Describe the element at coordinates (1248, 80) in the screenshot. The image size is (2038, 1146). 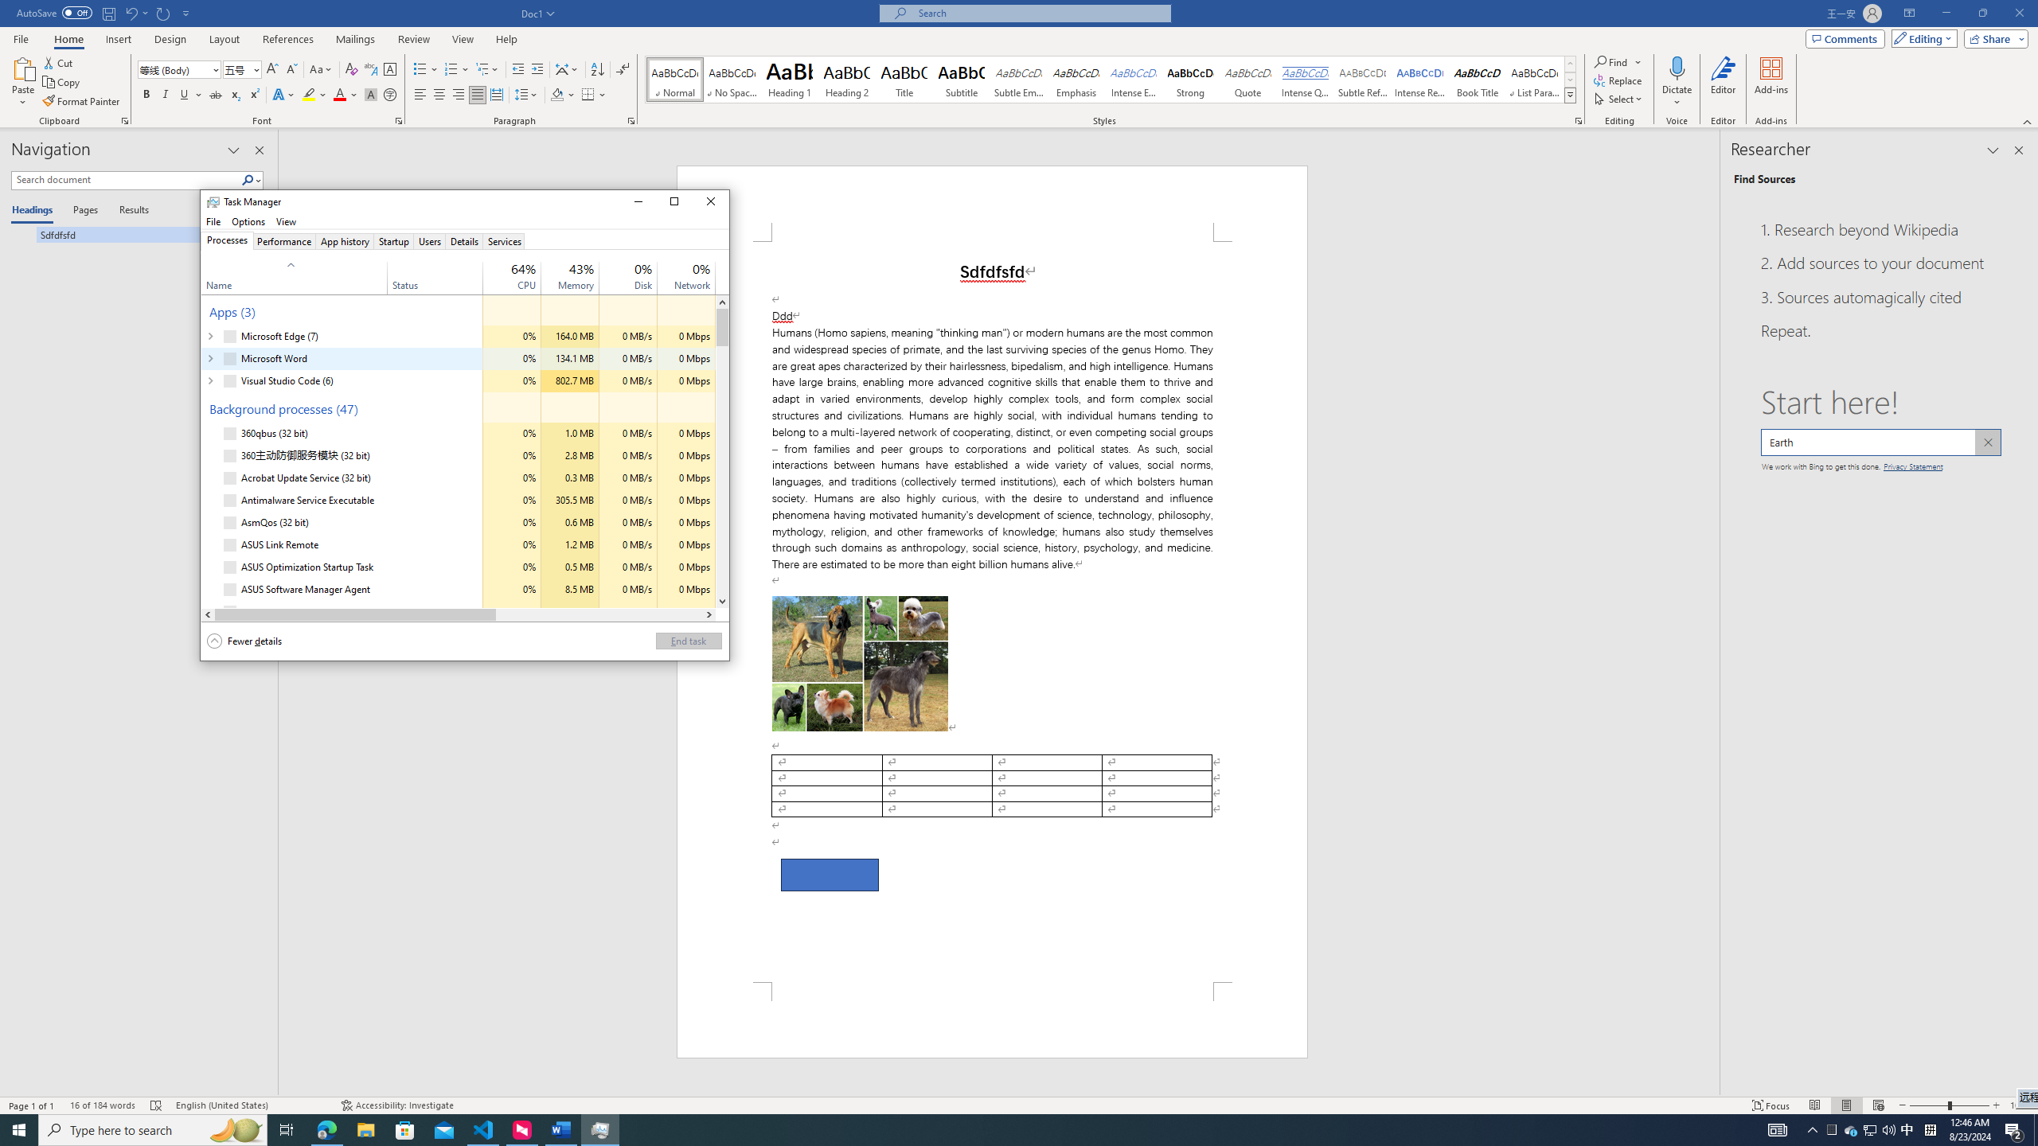
I see `Quote` at that location.